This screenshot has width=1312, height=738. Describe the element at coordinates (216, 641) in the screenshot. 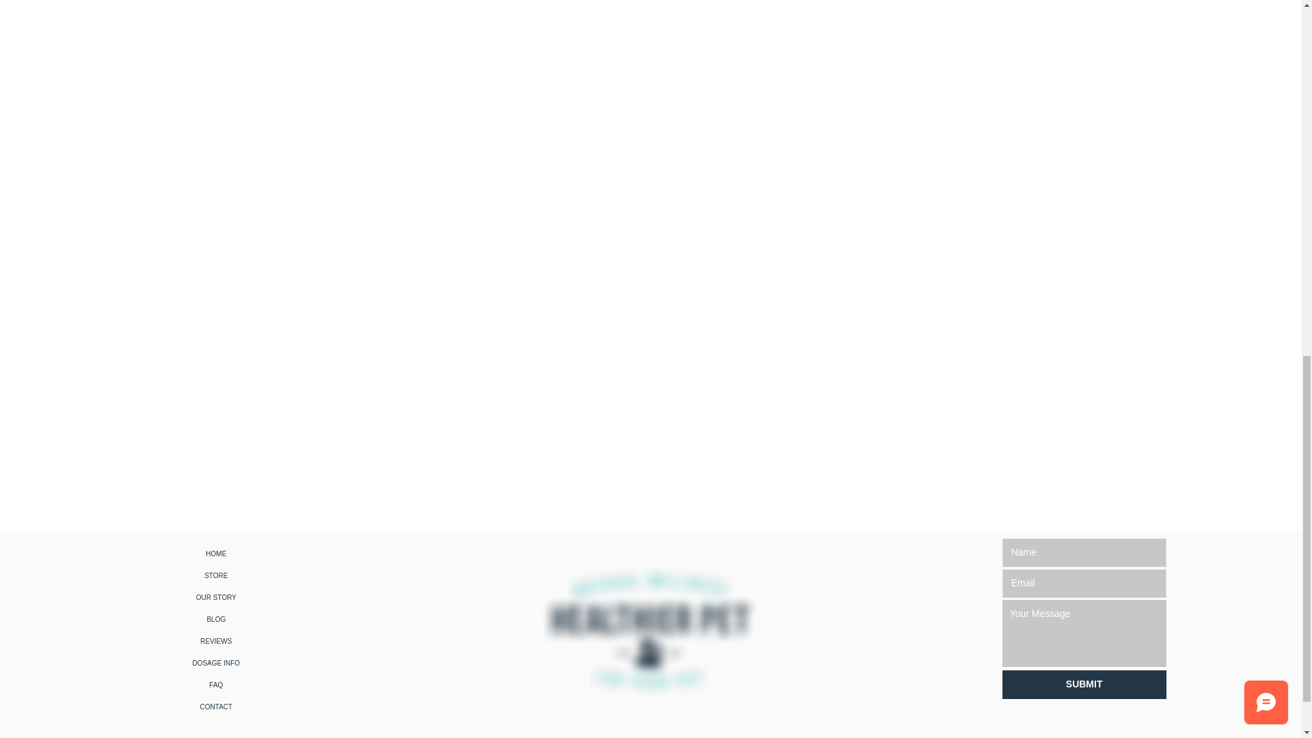

I see `REVIEWS` at that location.